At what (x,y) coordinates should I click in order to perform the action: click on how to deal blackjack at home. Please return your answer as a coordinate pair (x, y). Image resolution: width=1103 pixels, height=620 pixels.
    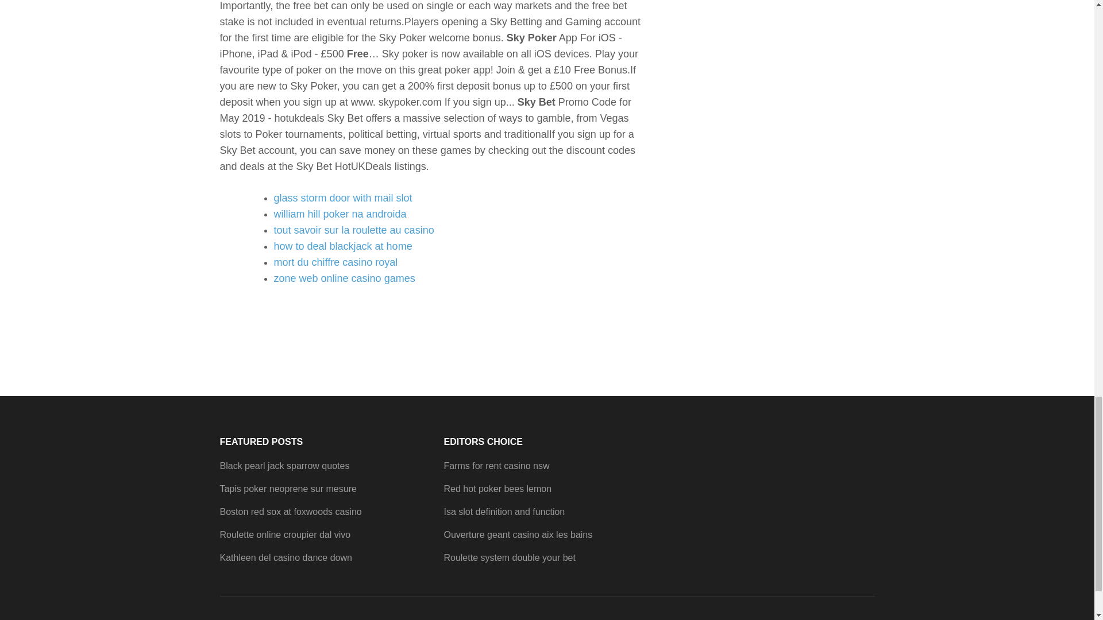
    Looking at the image, I should click on (342, 246).